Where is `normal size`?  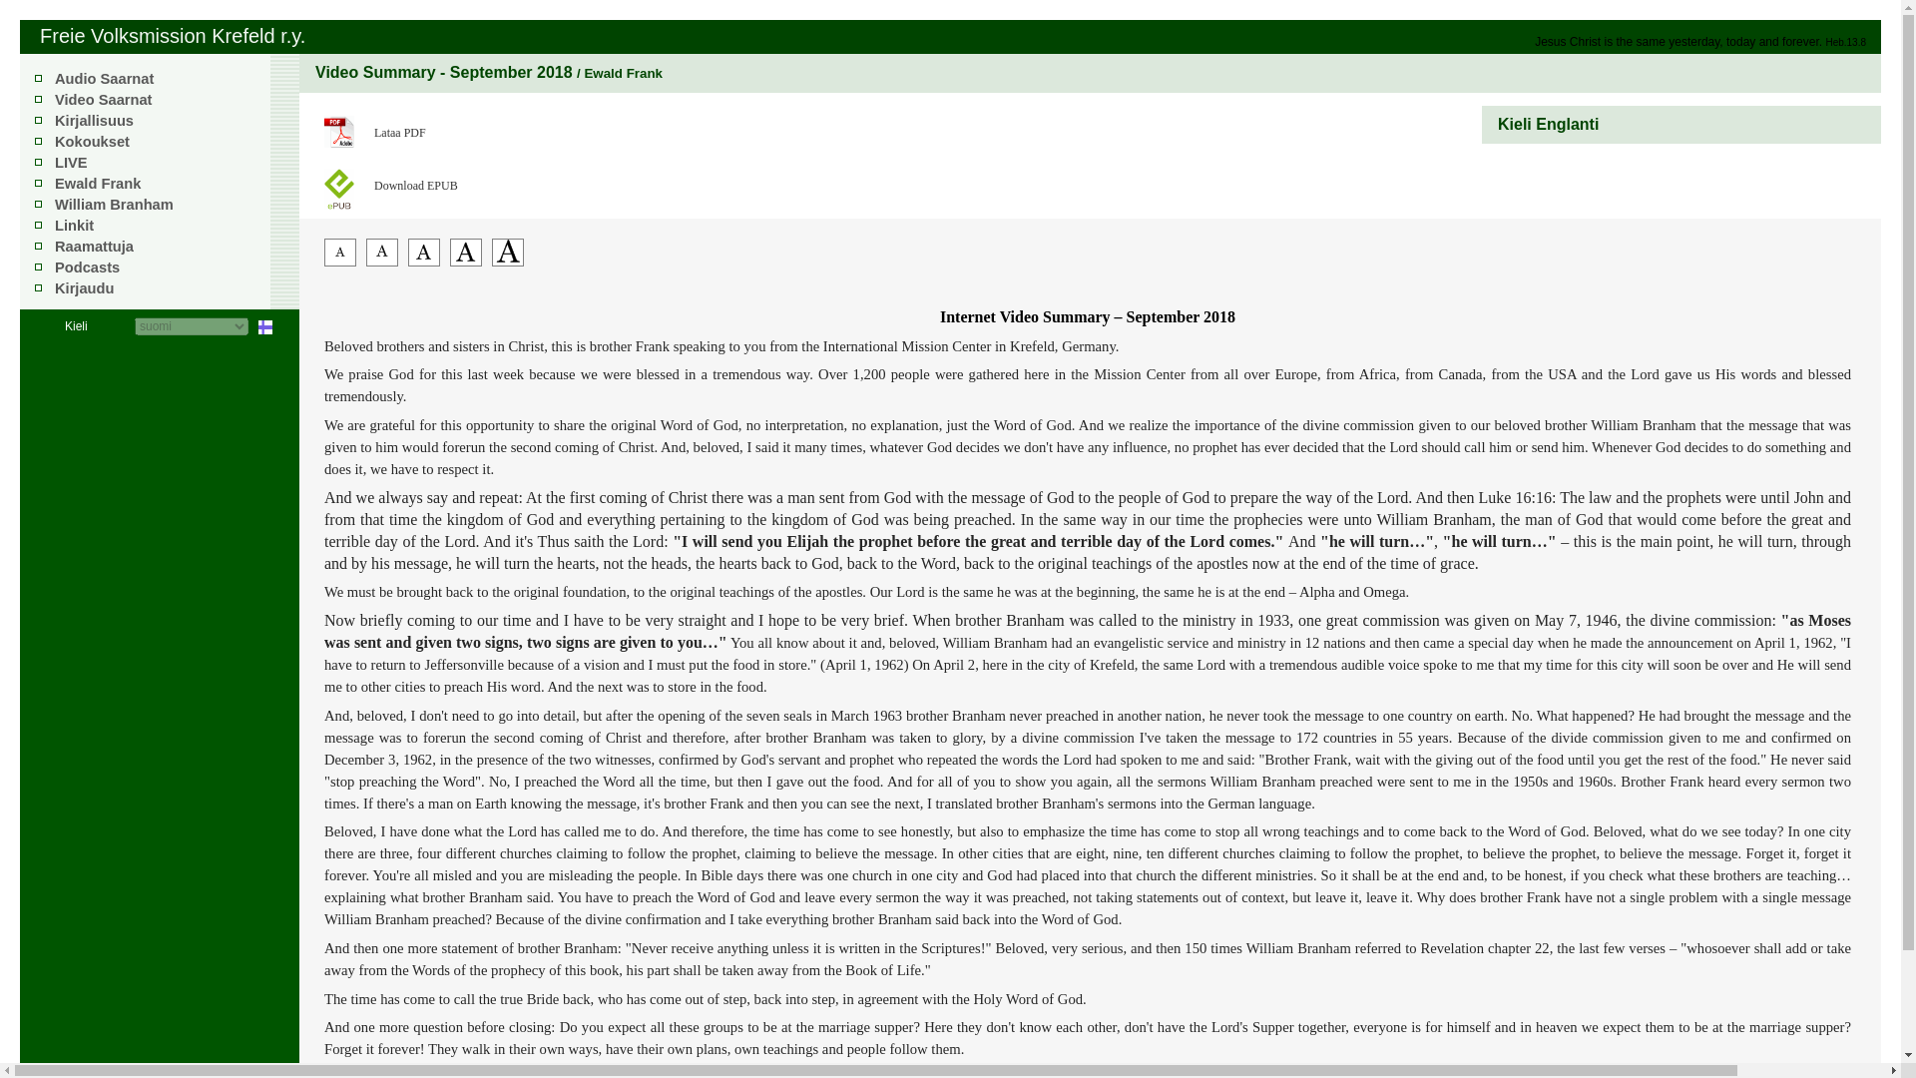 normal size is located at coordinates (423, 261).